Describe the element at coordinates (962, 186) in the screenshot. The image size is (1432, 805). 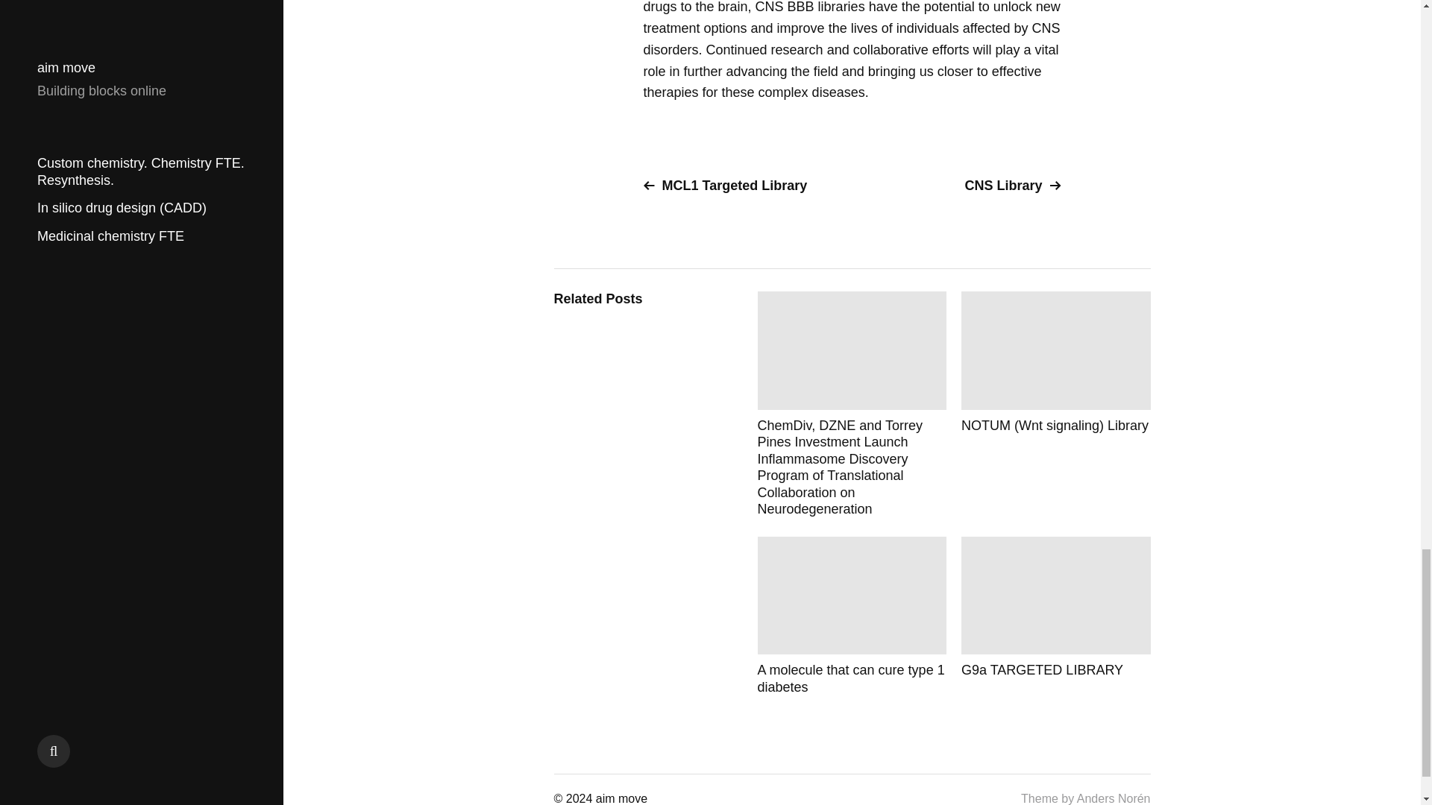
I see `CNS Library` at that location.